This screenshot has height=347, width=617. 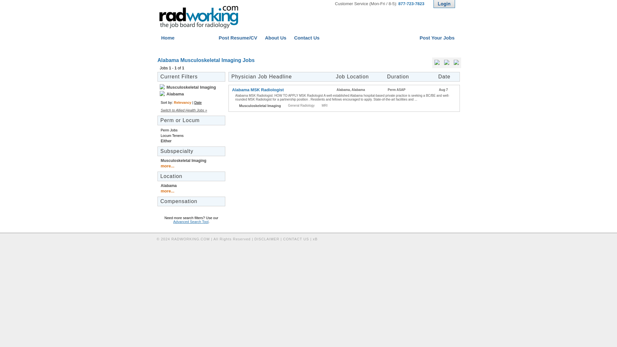 I want to click on Nuc Med Positions, so click(x=321, y=48).